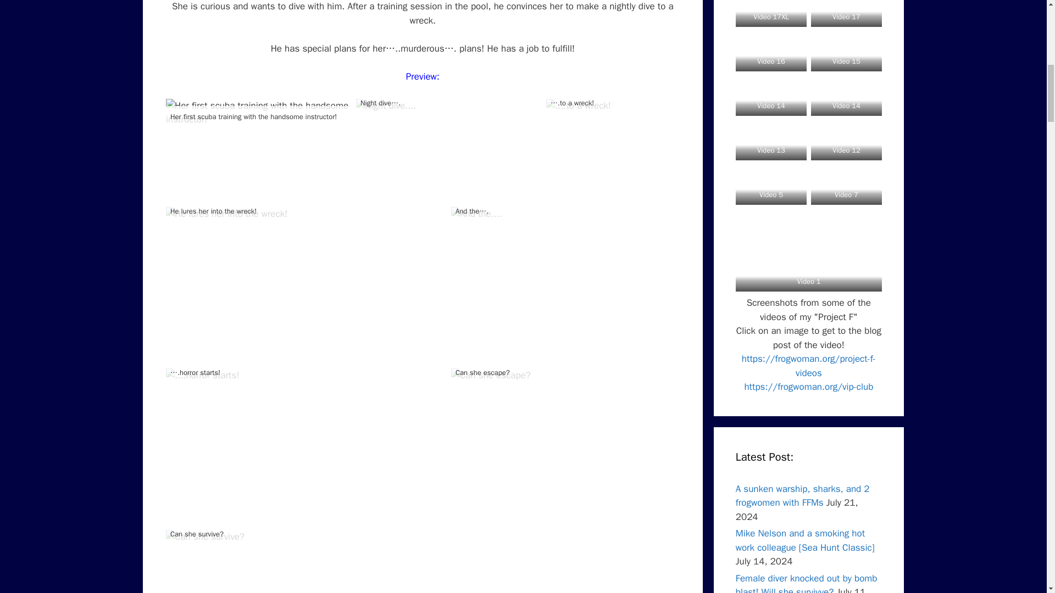 The width and height of the screenshot is (1055, 593). I want to click on vlcsnap-2020-05-10-13h49m50s374, so click(259, 113).